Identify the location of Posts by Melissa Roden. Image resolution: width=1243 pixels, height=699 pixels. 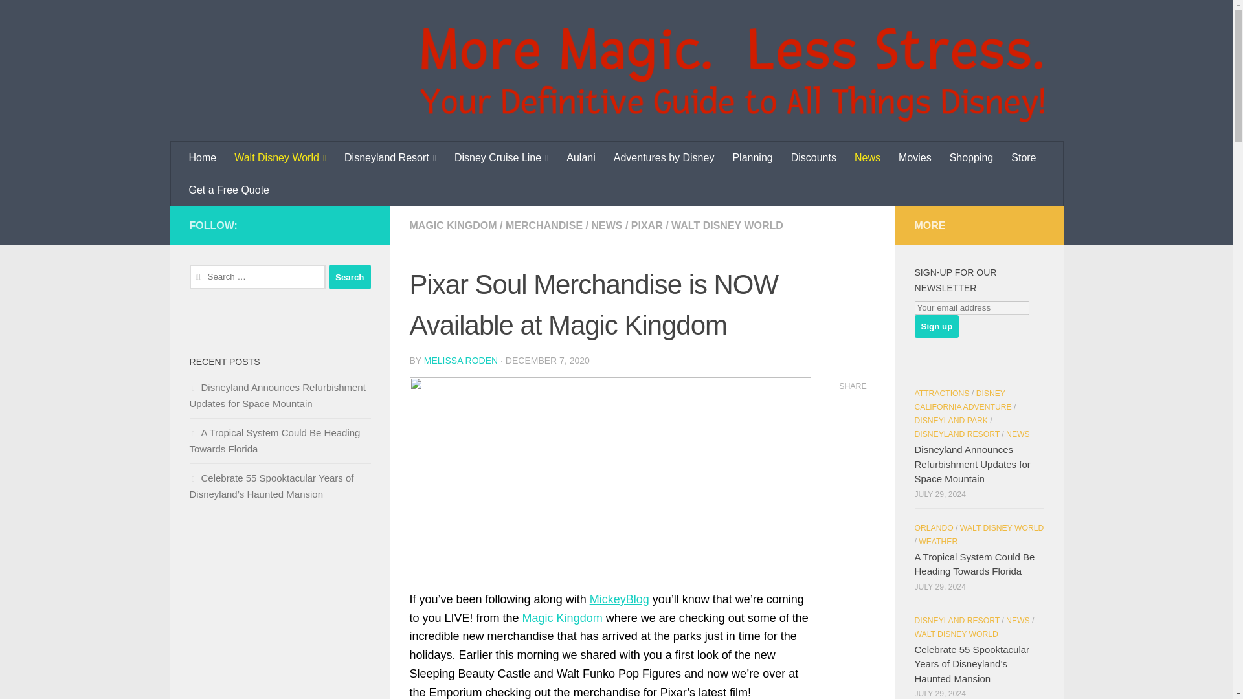
(461, 360).